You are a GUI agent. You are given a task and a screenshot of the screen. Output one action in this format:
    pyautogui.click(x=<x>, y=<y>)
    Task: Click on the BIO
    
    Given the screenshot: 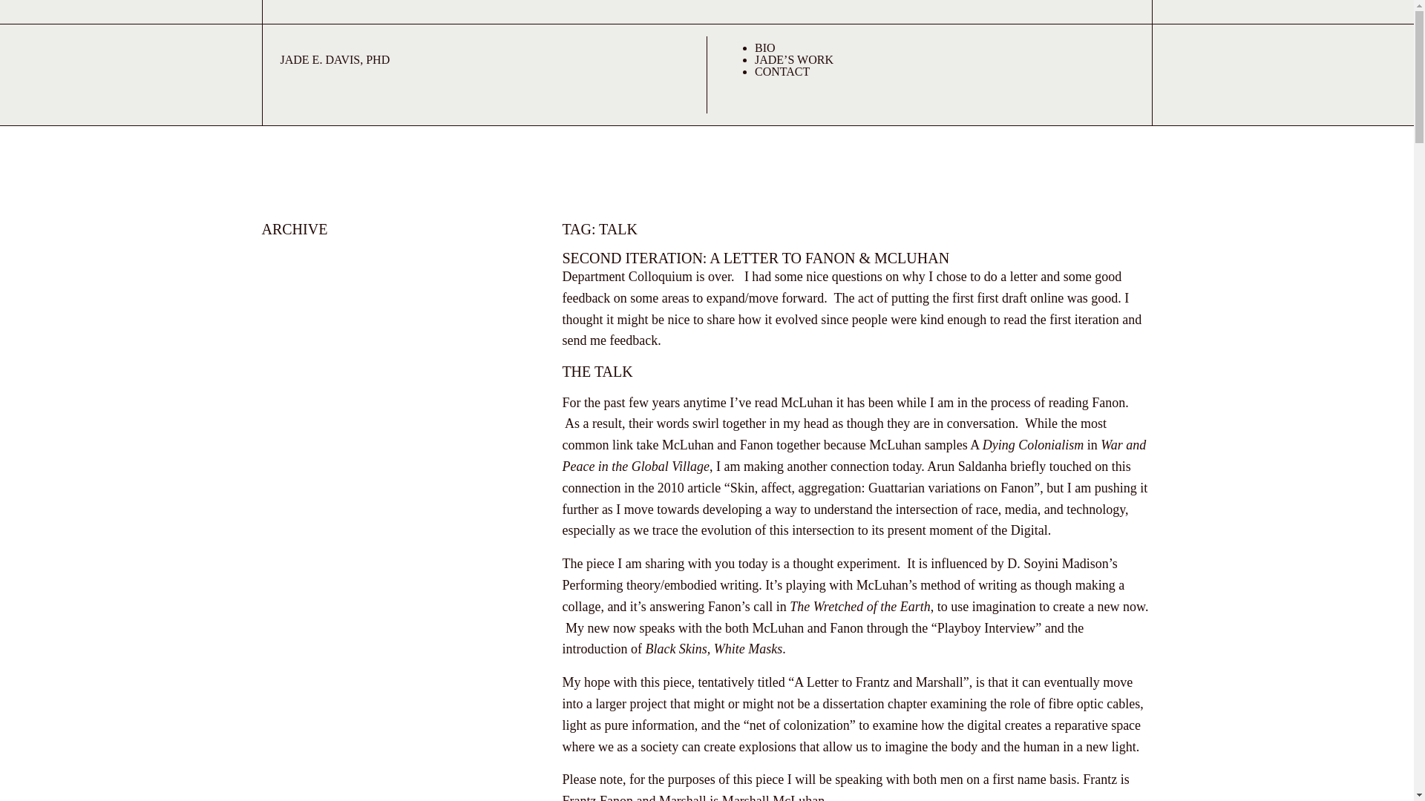 What is the action you would take?
    pyautogui.click(x=764, y=47)
    